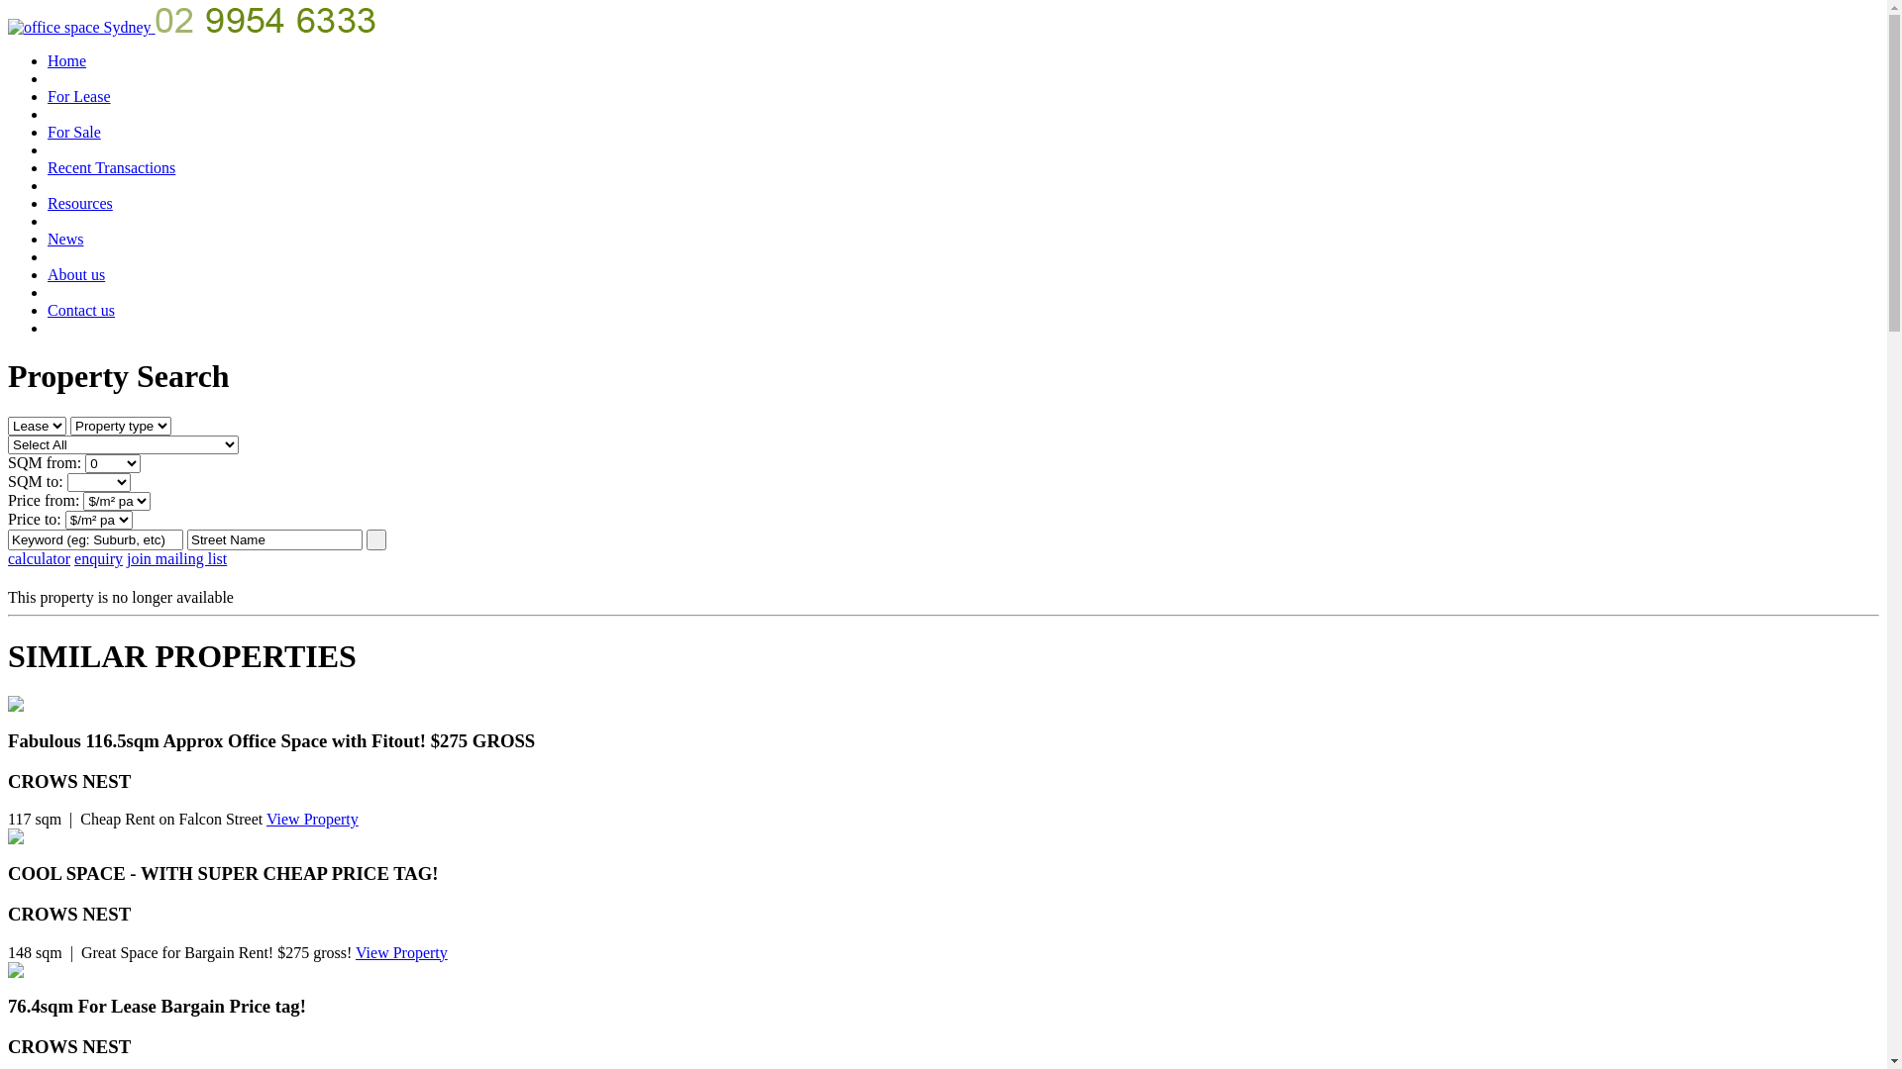 This screenshot has height=1069, width=1902. Describe the element at coordinates (95, 540) in the screenshot. I see `Keyword (eg: Suburb, etc)` at that location.